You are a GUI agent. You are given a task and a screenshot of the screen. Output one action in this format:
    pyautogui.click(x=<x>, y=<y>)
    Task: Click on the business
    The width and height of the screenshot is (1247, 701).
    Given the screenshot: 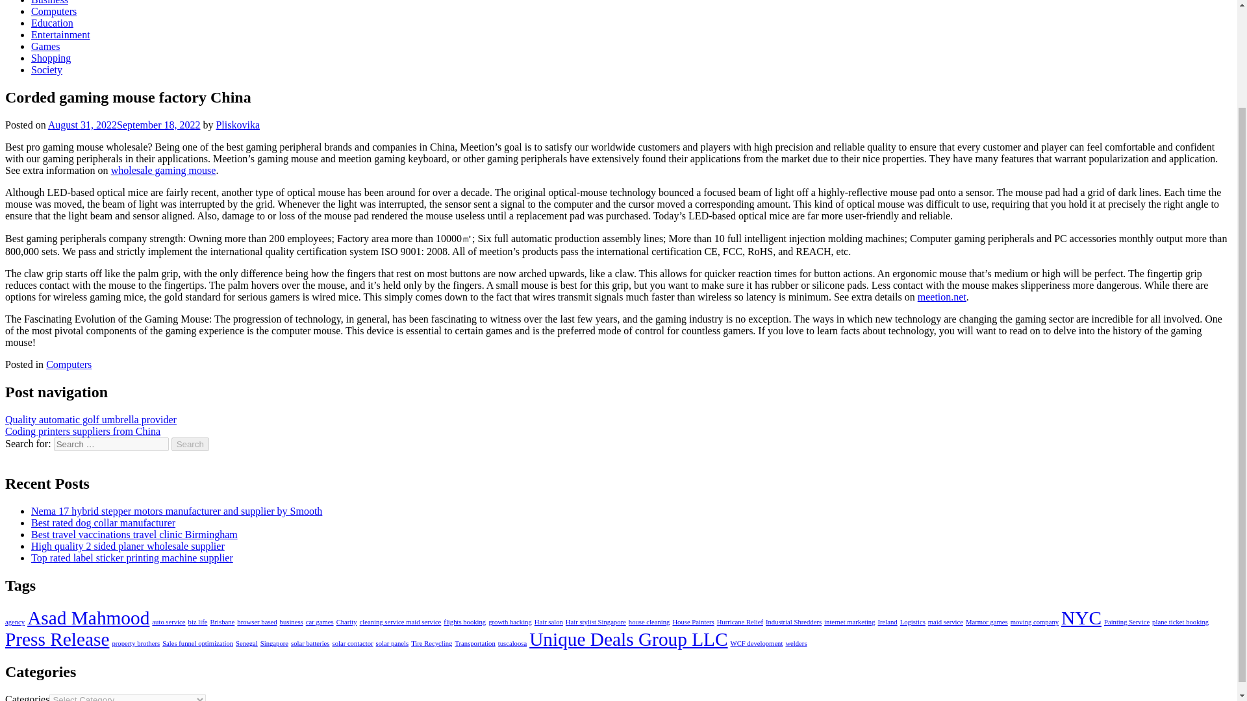 What is the action you would take?
    pyautogui.click(x=291, y=622)
    